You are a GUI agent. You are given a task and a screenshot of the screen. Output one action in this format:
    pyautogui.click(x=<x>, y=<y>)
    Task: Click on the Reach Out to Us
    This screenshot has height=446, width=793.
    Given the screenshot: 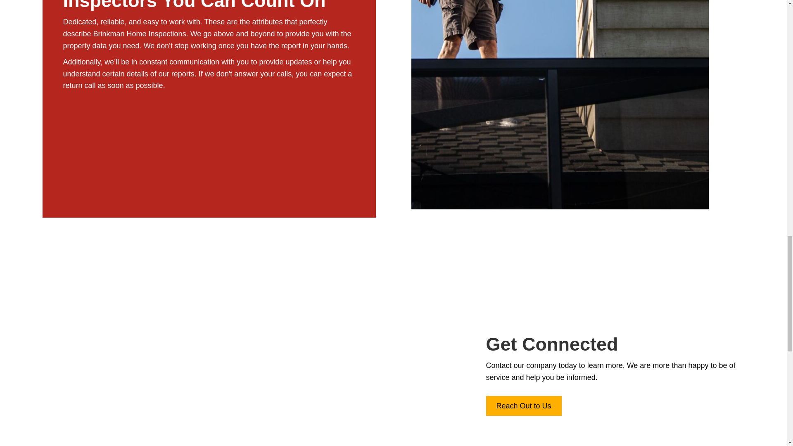 What is the action you would take?
    pyautogui.click(x=523, y=406)
    